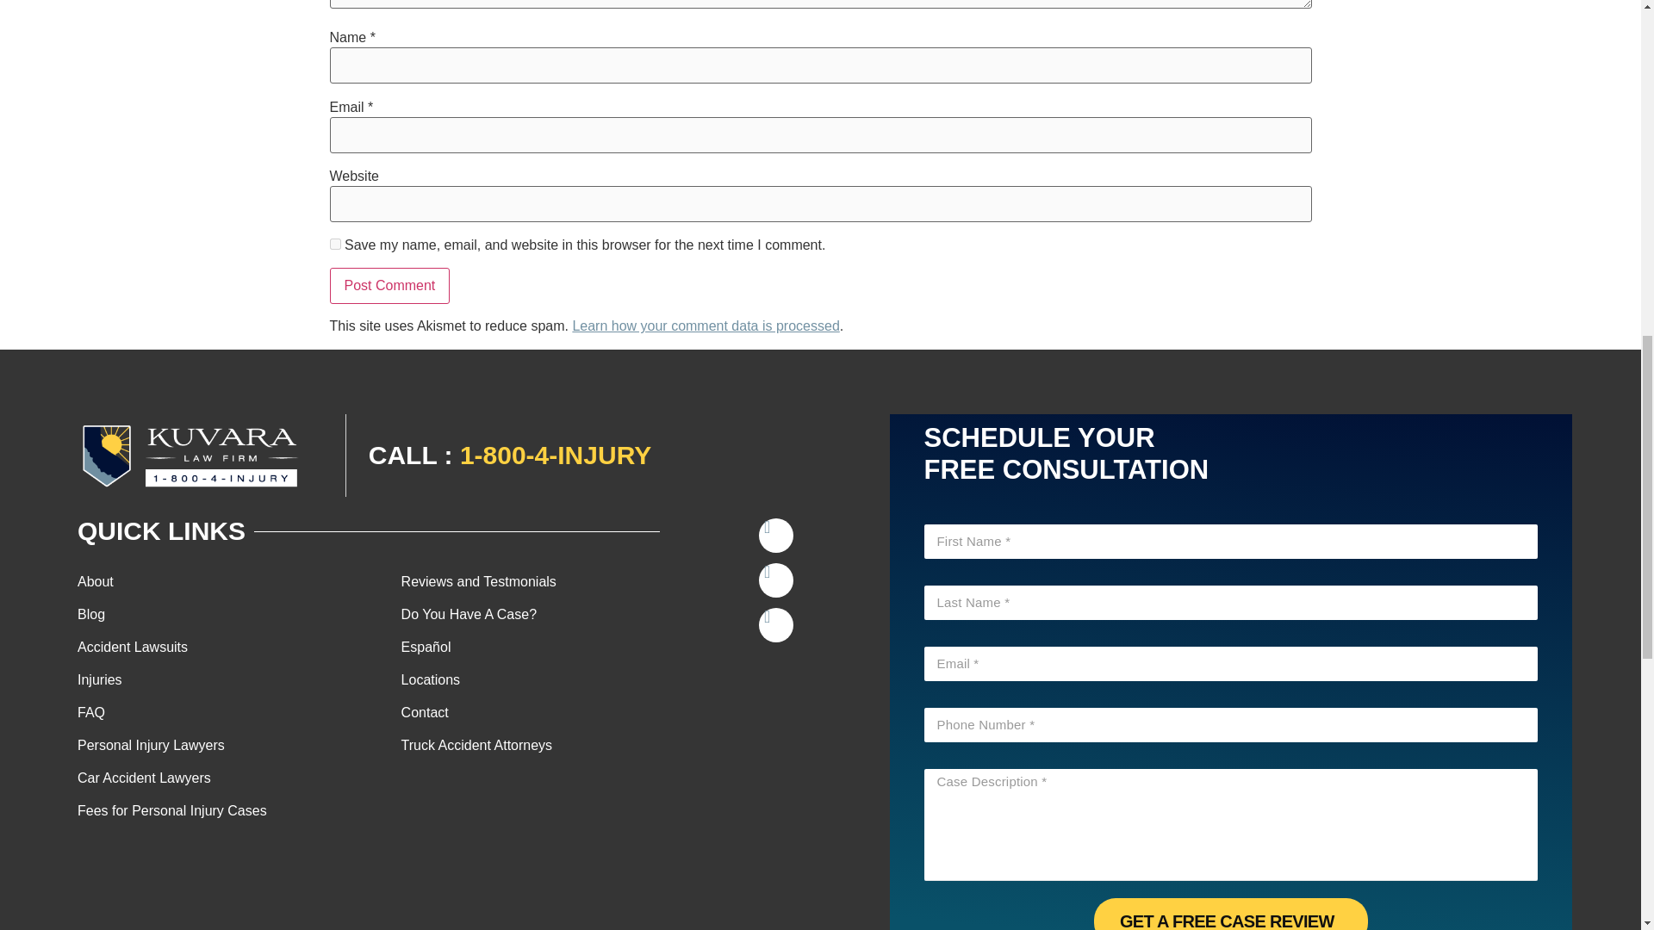  I want to click on Post Comment, so click(389, 286).